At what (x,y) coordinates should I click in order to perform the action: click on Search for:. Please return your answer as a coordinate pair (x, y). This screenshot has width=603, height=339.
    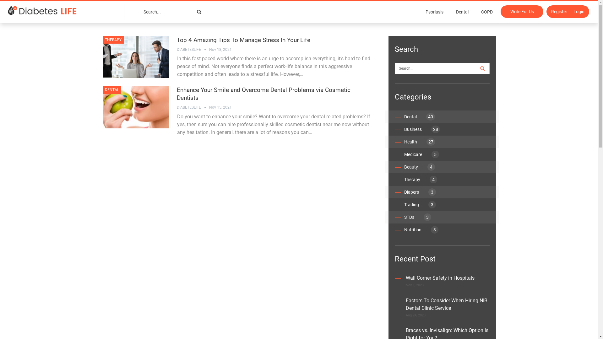
    Looking at the image, I should click on (173, 12).